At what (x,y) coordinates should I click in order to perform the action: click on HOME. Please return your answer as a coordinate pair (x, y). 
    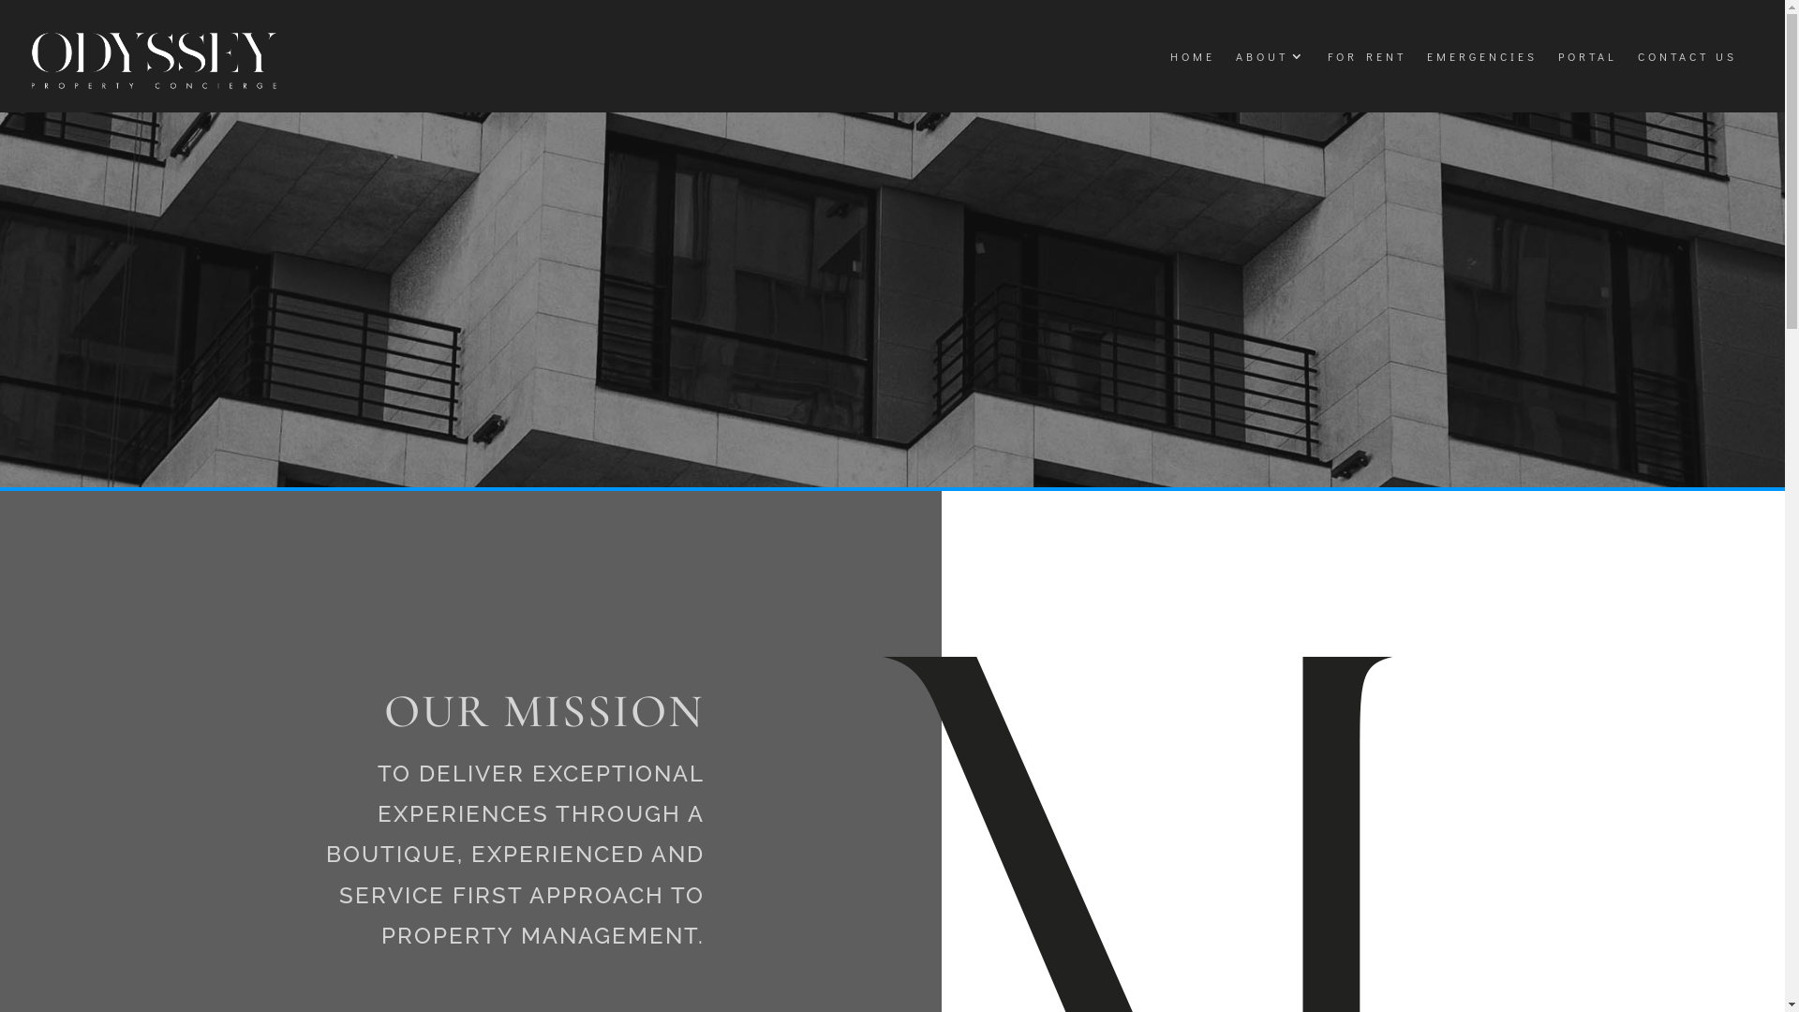
    Looking at the image, I should click on (1193, 56).